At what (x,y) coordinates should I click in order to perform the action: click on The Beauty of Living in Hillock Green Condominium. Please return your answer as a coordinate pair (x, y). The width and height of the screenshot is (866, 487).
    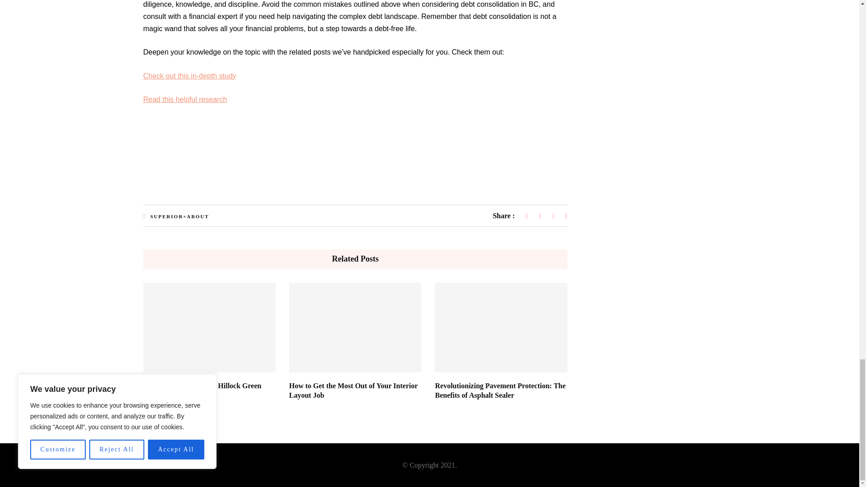
    Looking at the image, I should click on (202, 390).